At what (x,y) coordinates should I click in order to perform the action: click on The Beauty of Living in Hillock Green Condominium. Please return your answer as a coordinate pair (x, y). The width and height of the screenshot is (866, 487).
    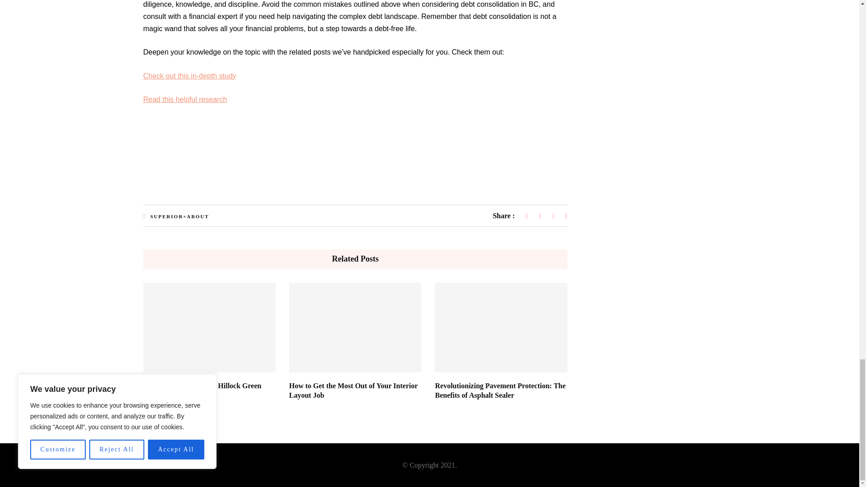
    Looking at the image, I should click on (202, 390).